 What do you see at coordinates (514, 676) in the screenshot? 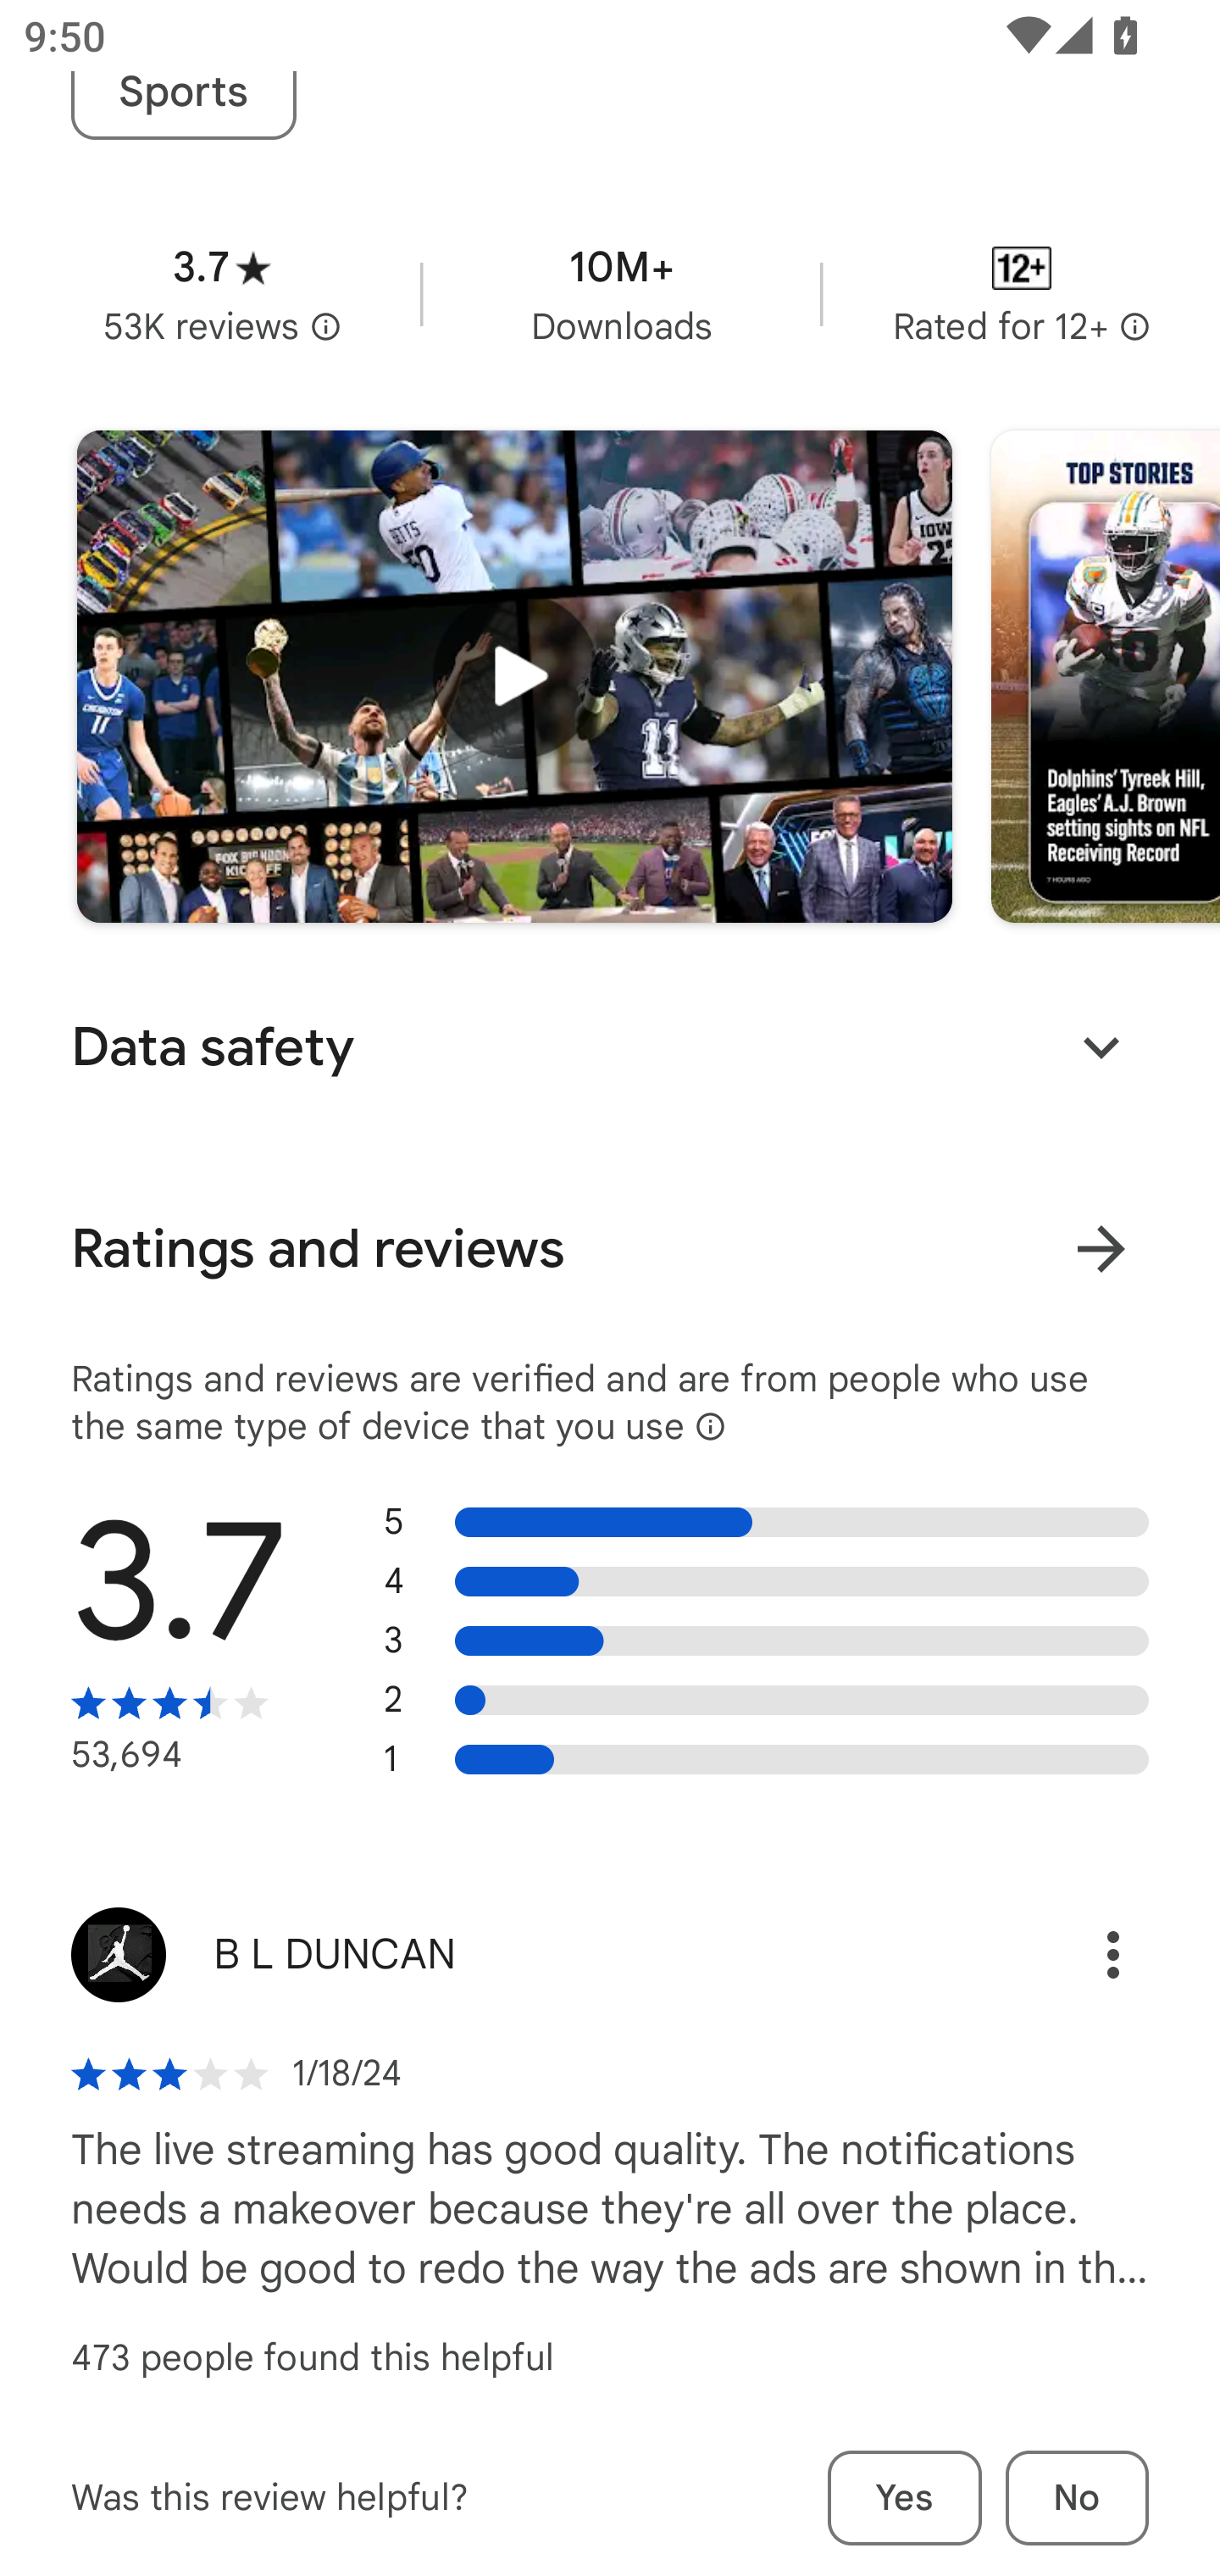
I see `Play trailer for "FOX Sports: Watch Live"` at bounding box center [514, 676].